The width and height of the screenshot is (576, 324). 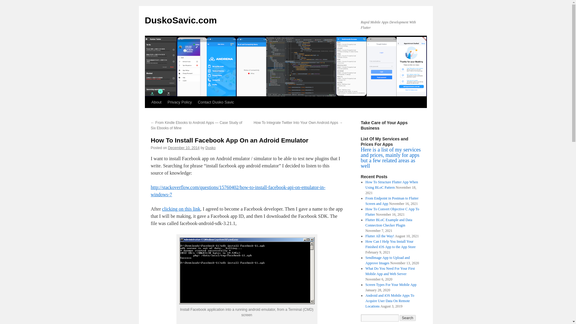 What do you see at coordinates (392, 212) in the screenshot?
I see `How To Convert Objective C App To Flutter` at bounding box center [392, 212].